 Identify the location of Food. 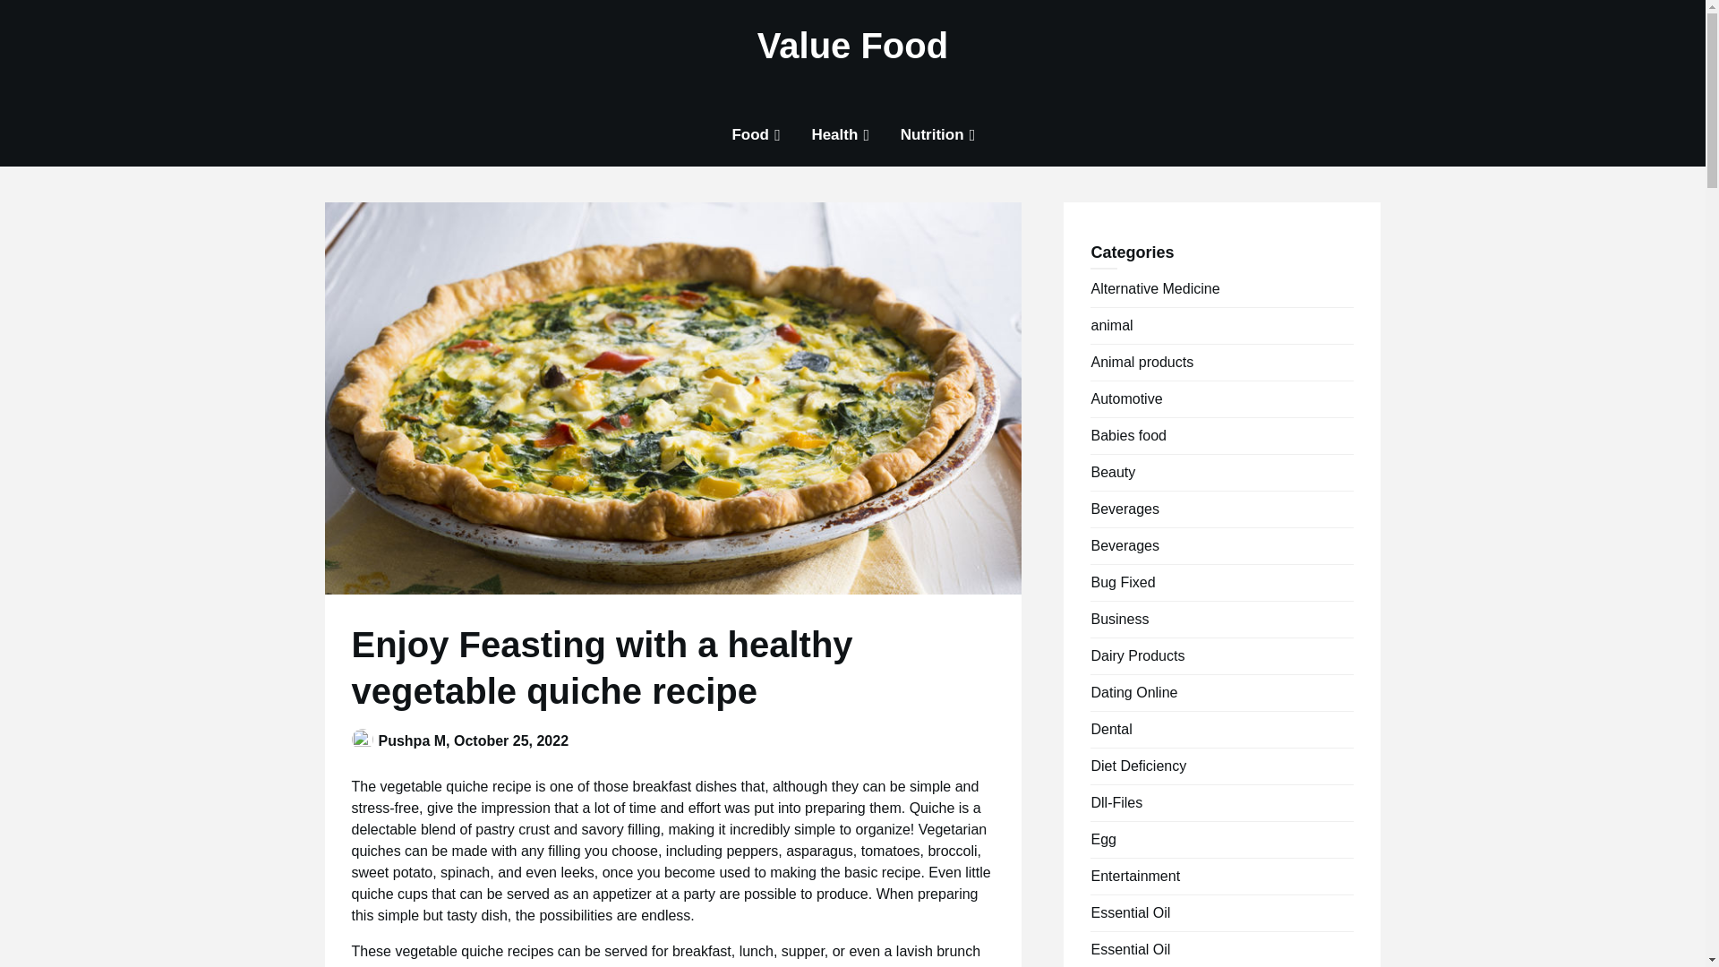
(750, 134).